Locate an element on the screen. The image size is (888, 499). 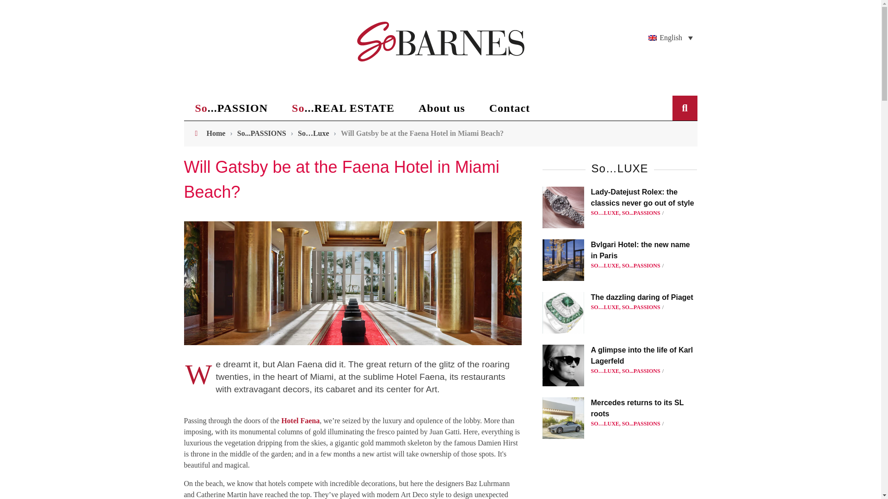
English is located at coordinates (671, 38).